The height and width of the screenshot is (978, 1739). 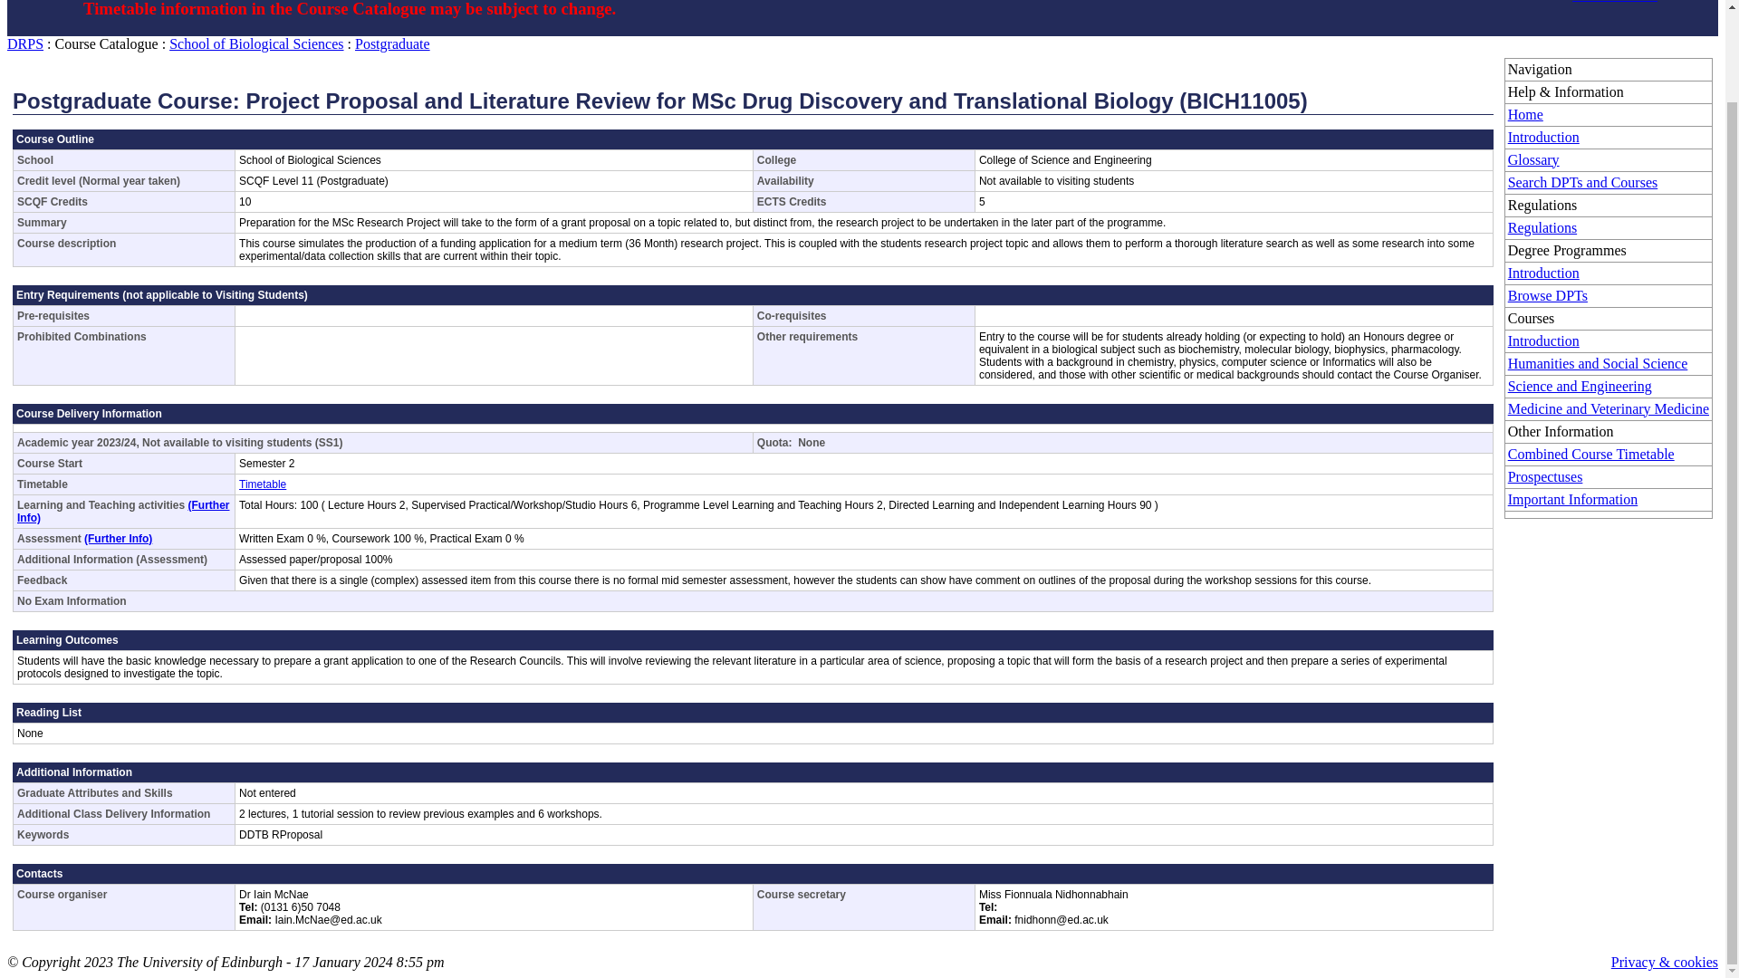 What do you see at coordinates (1547, 295) in the screenshot?
I see `Browse DPTs` at bounding box center [1547, 295].